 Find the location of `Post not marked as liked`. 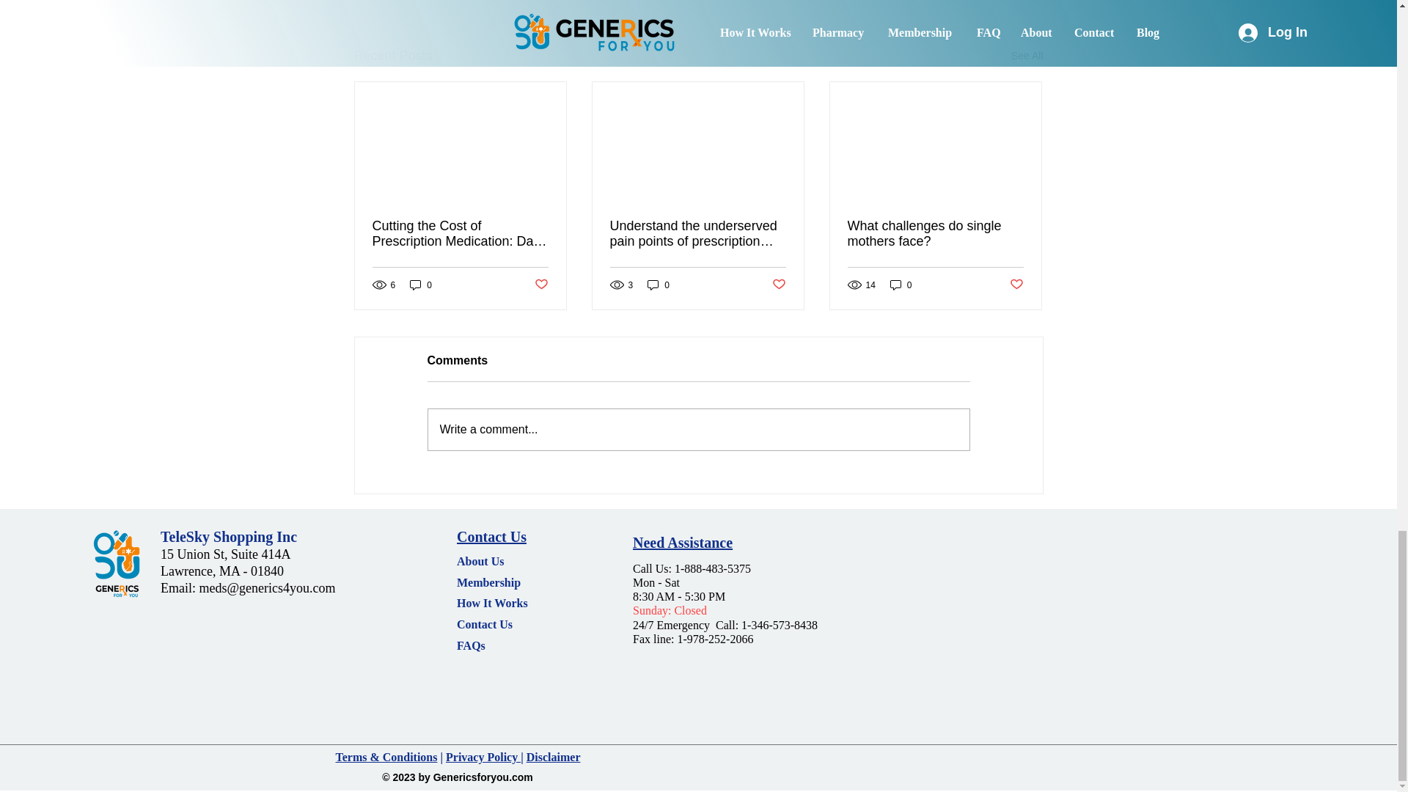

Post not marked as liked is located at coordinates (1016, 285).